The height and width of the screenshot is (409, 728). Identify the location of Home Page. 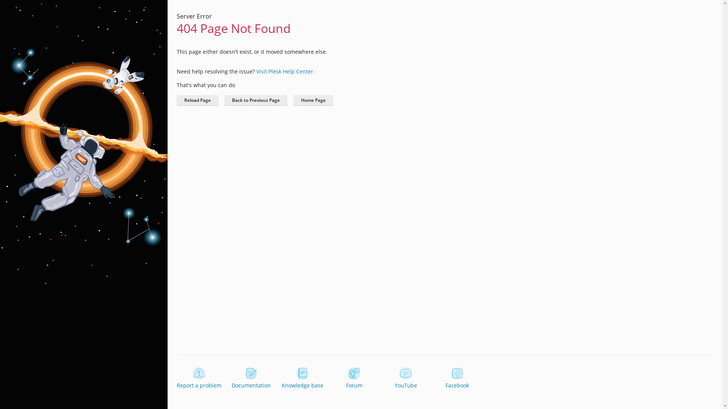
(313, 100).